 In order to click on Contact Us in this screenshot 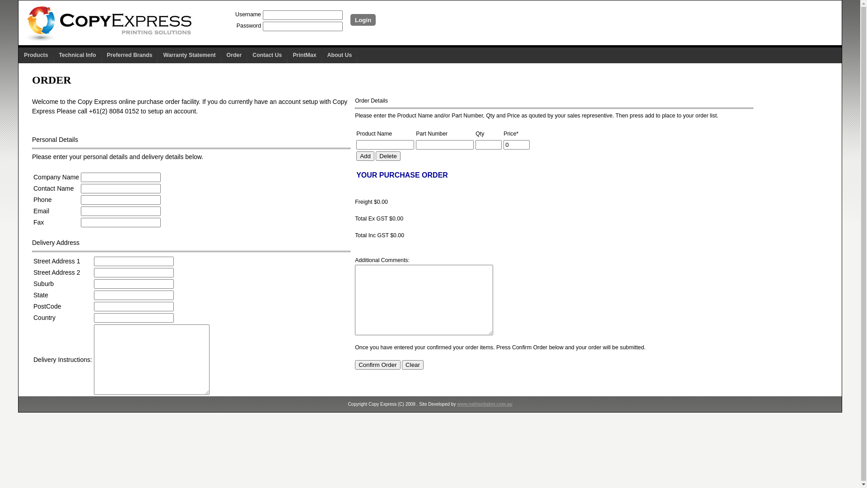, I will do `click(267, 55)`.